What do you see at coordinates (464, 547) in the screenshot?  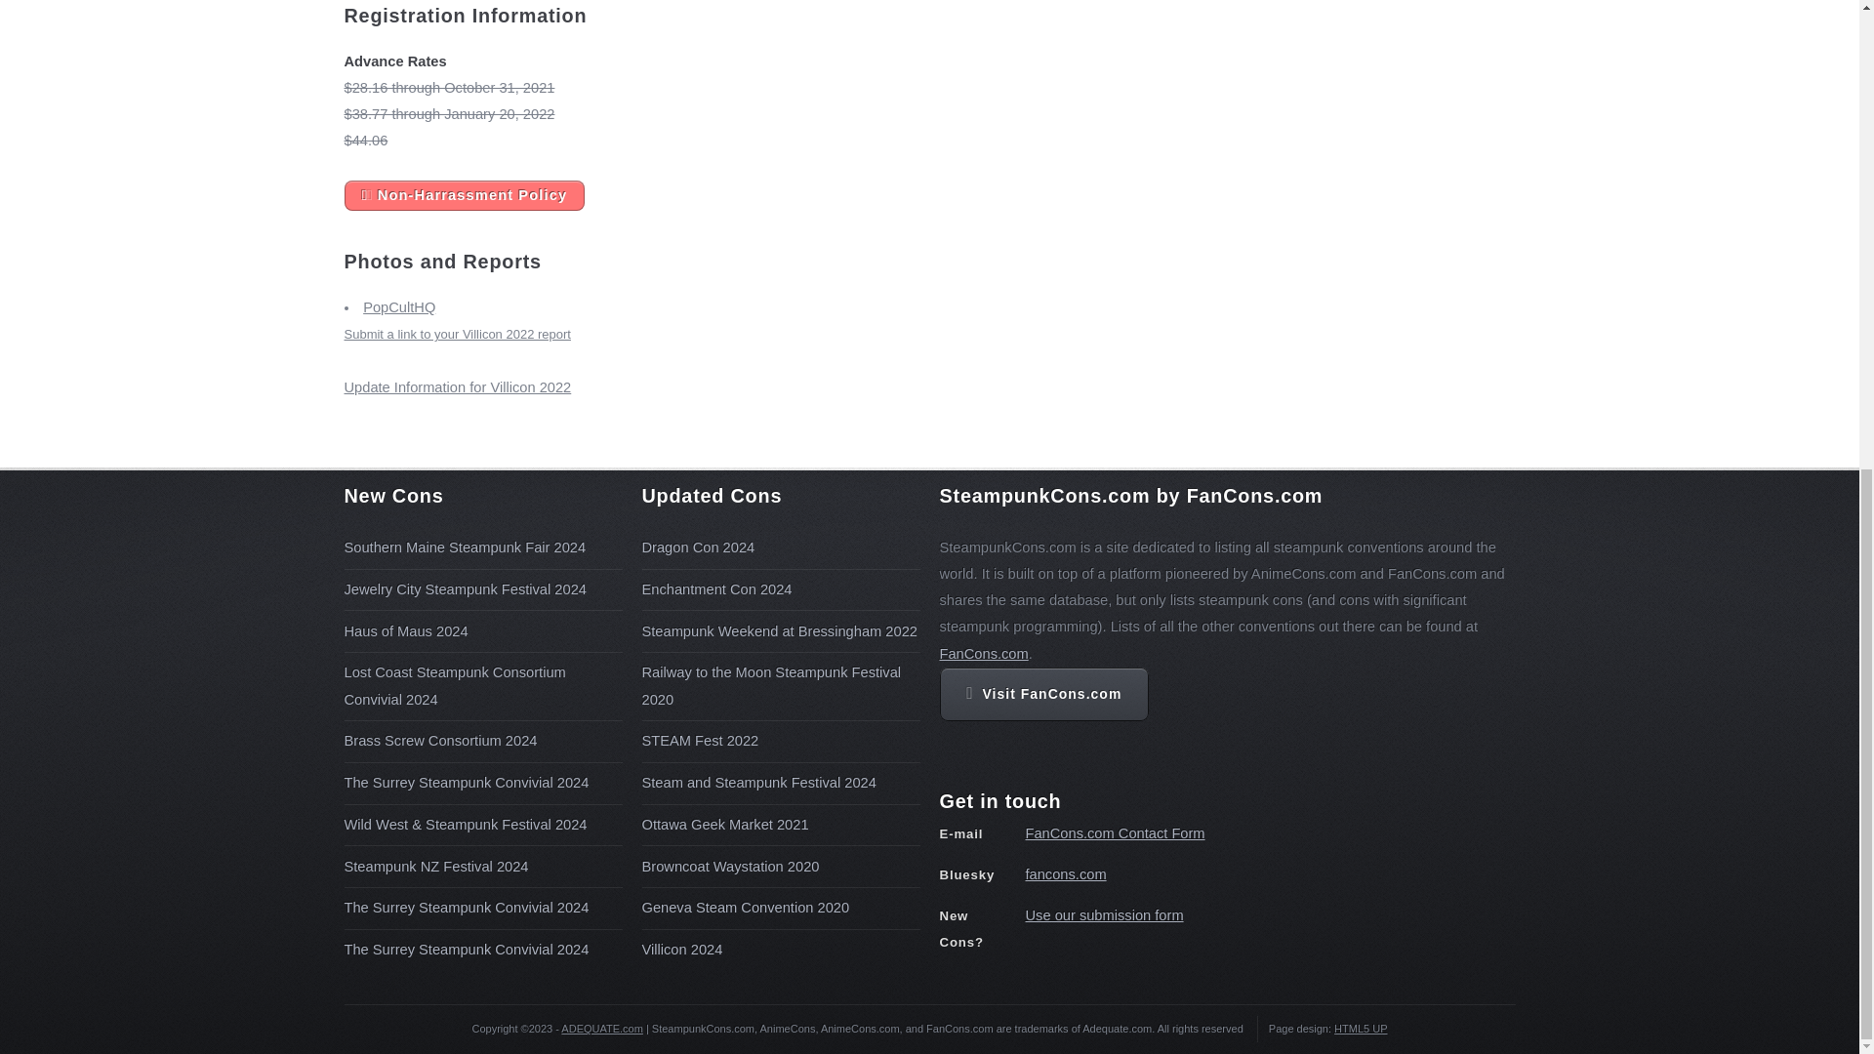 I see `Southern Maine Steampunk Fair 2024` at bounding box center [464, 547].